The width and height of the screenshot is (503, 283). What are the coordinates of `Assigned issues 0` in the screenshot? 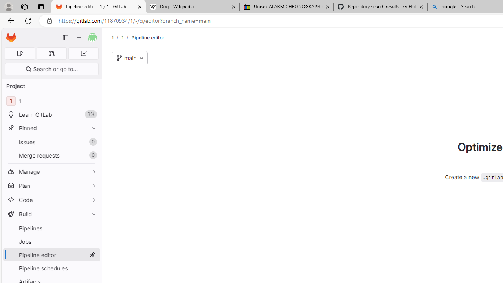 It's located at (20, 53).